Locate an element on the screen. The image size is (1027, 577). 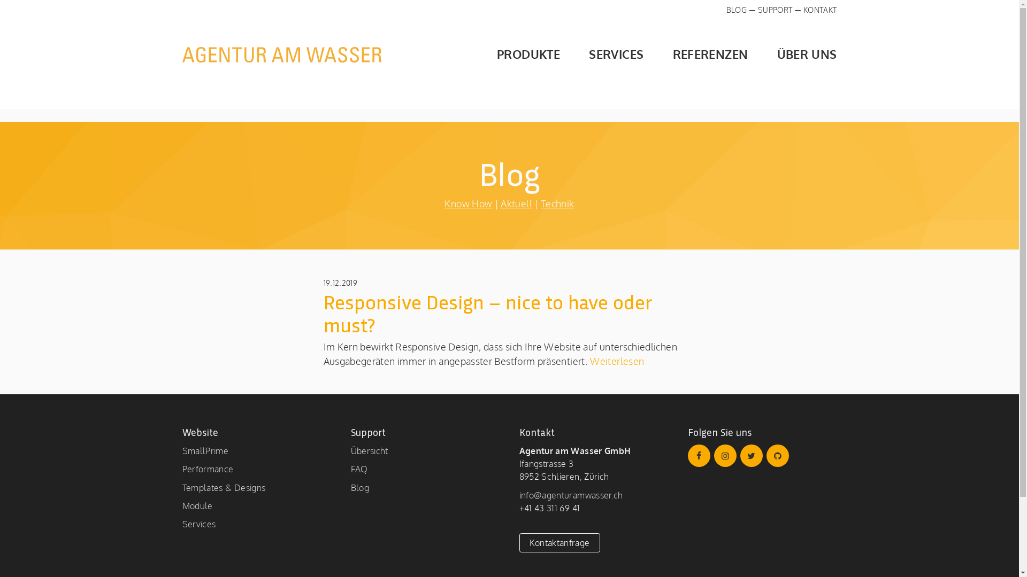
Templates & Designs is located at coordinates (224, 487).